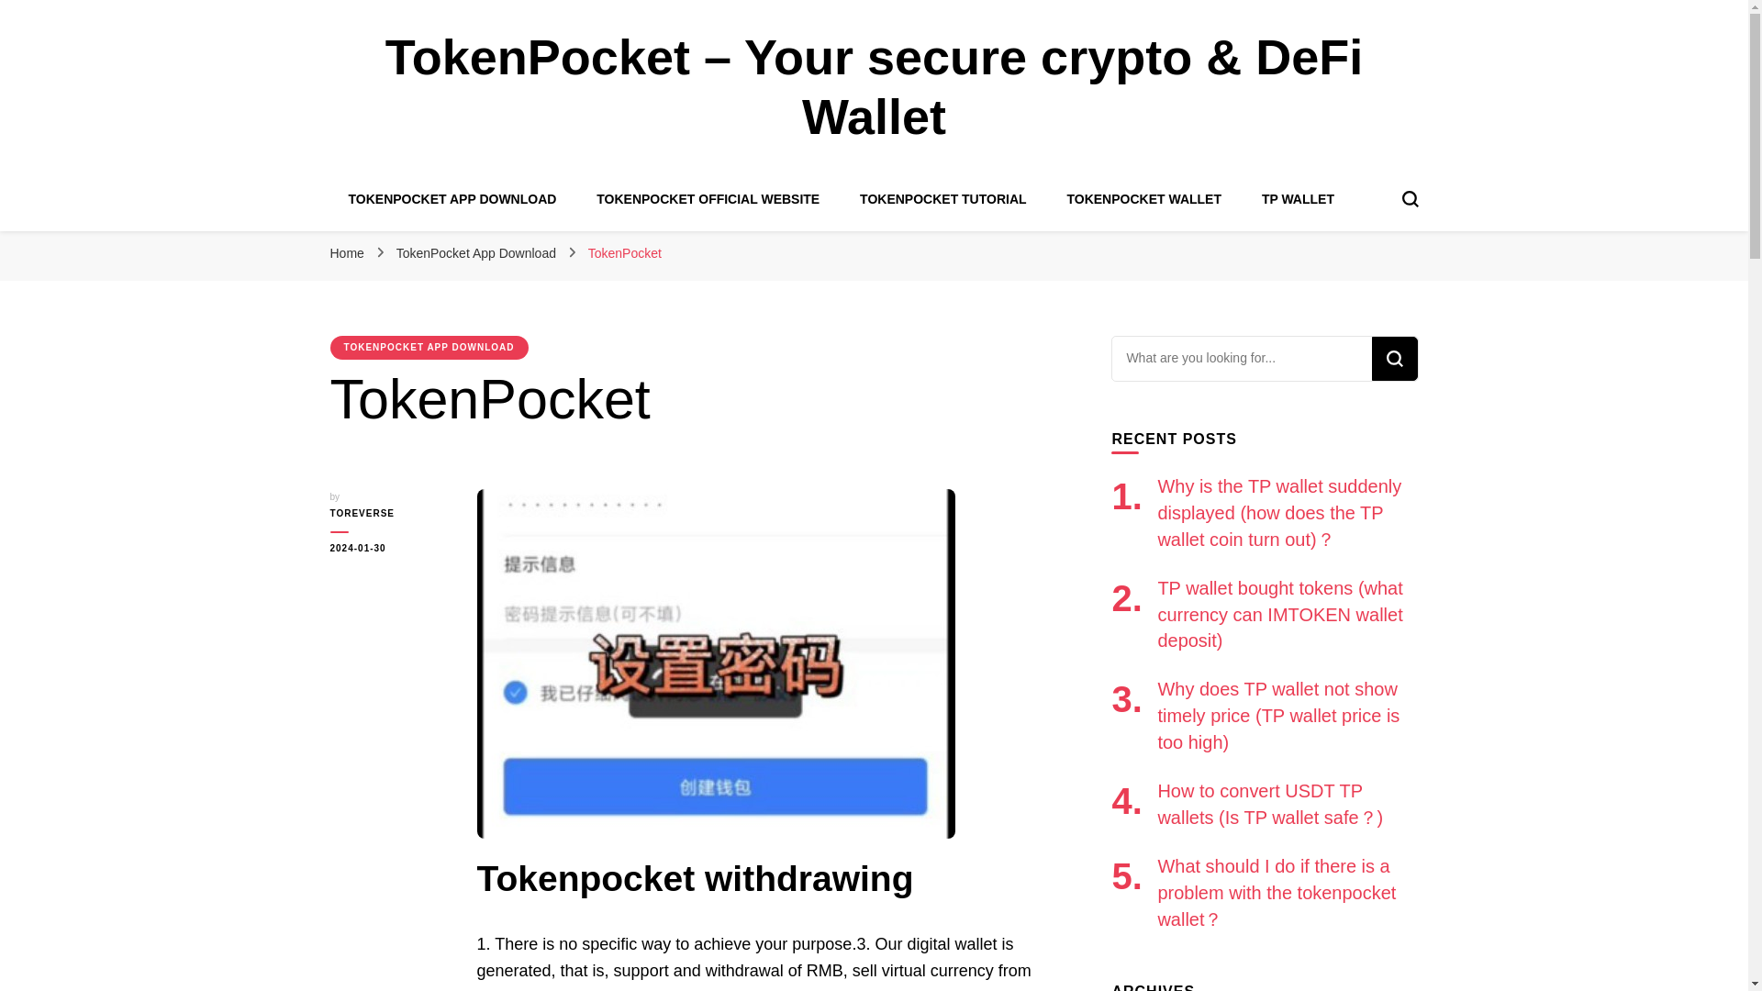  What do you see at coordinates (389, 548) in the screenshot?
I see `2024-01-30` at bounding box center [389, 548].